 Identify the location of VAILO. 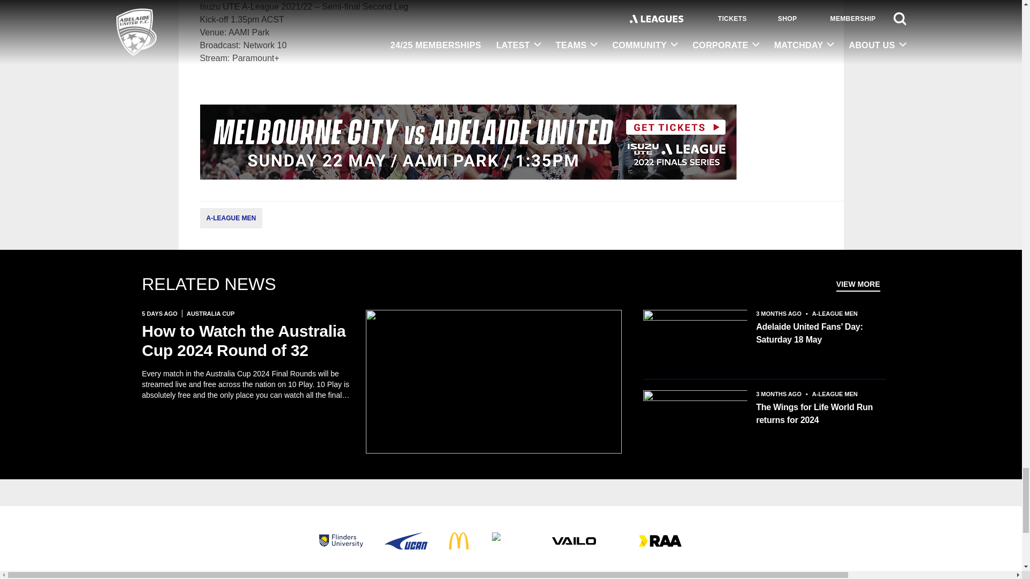
(573, 540).